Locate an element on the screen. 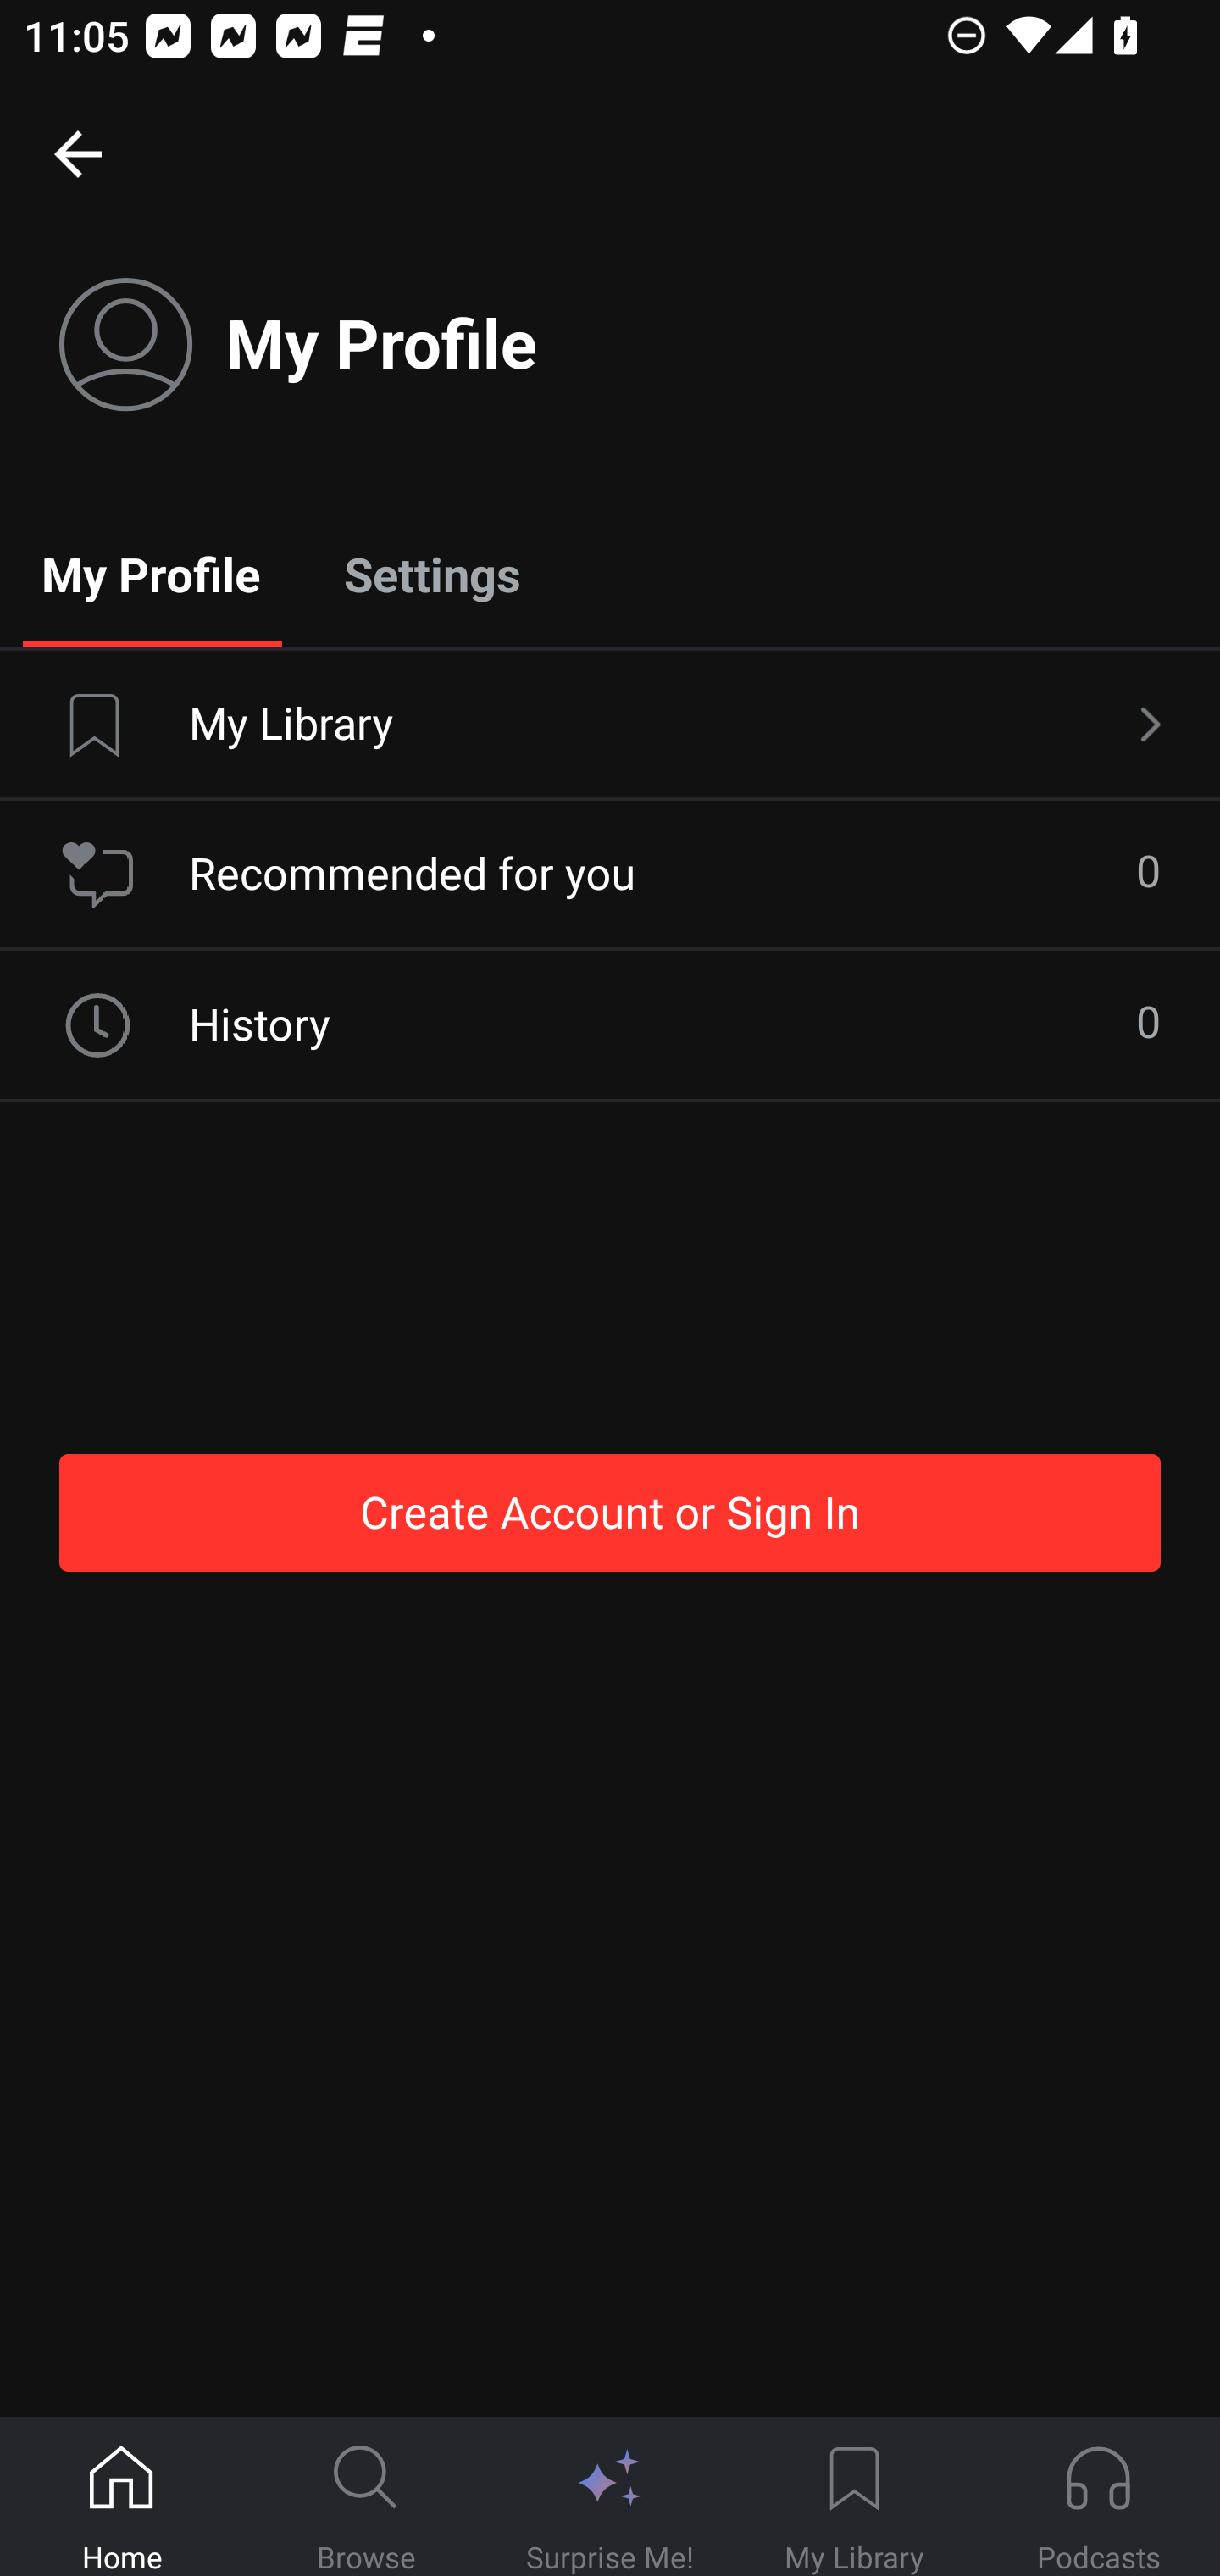 The image size is (1220, 2576). Podcasts is located at coordinates (1098, 2497).